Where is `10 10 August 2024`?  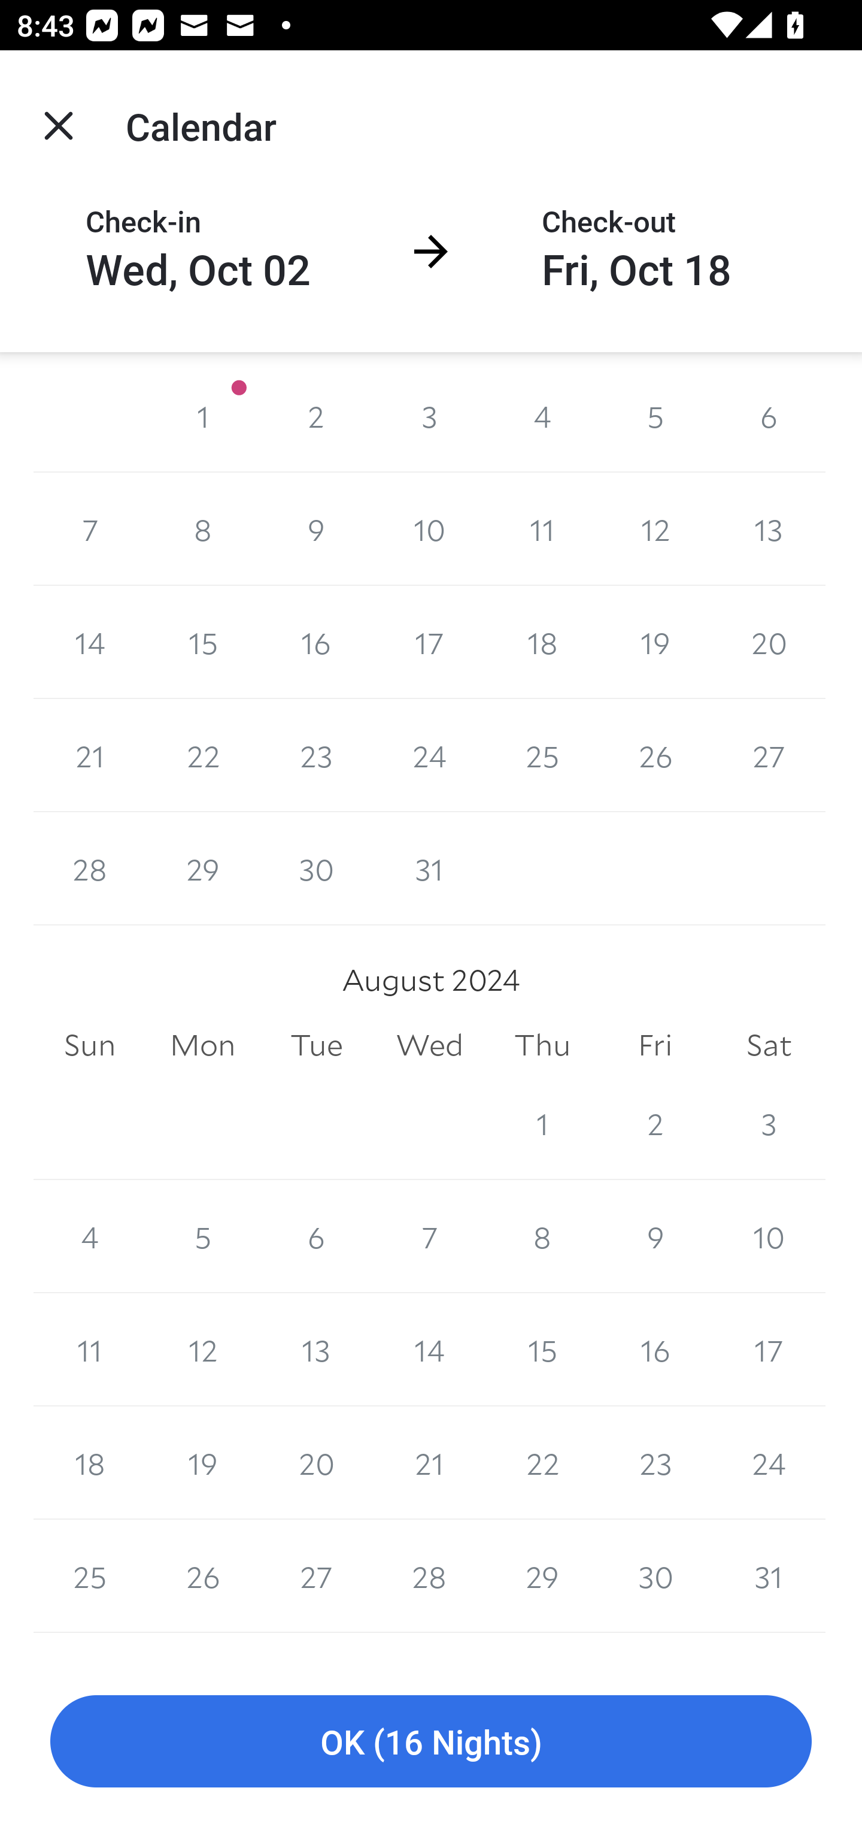
10 10 August 2024 is located at coordinates (769, 1236).